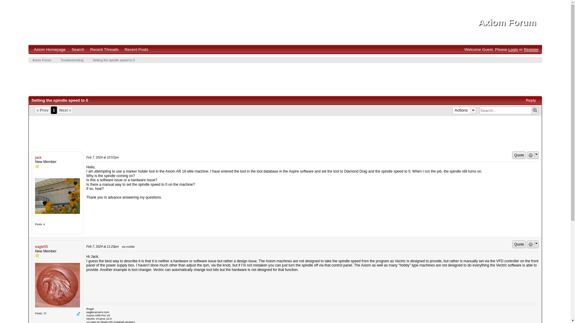 This screenshot has width=575, height=323. What do you see at coordinates (513, 49) in the screenshot?
I see `Login` at bounding box center [513, 49].